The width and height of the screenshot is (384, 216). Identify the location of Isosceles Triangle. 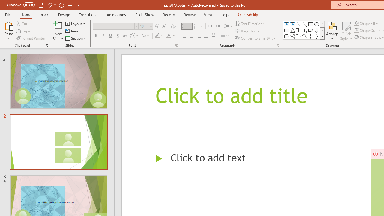
(293, 30).